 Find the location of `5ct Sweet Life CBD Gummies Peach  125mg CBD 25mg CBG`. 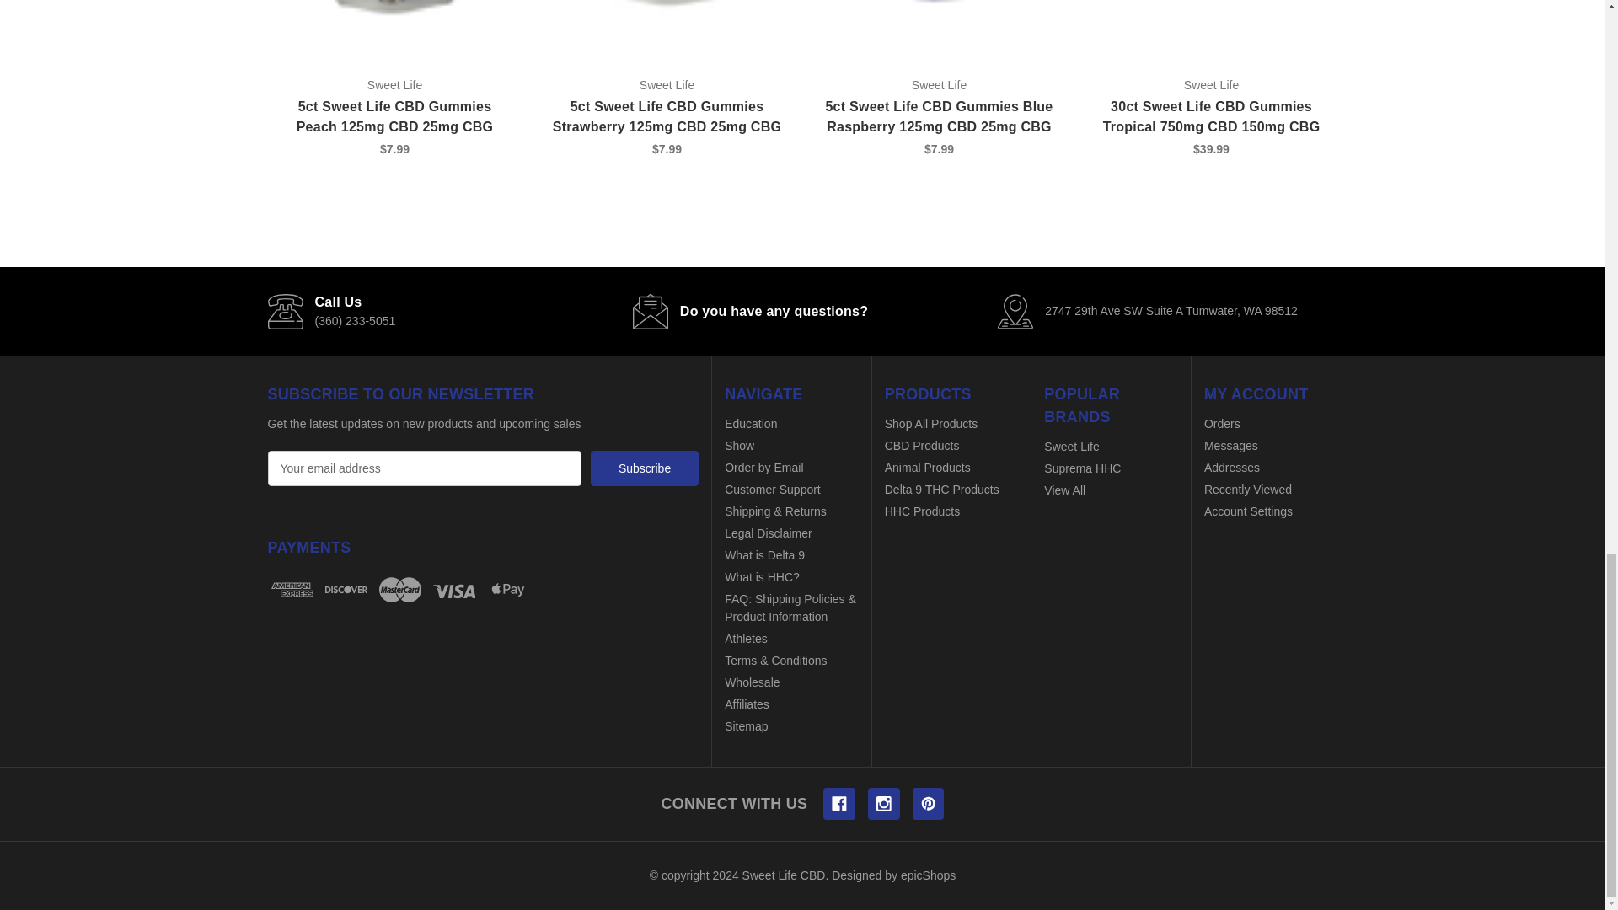

5ct Sweet Life CBD Gummies Peach  125mg CBD 25mg CBG is located at coordinates (395, 13).